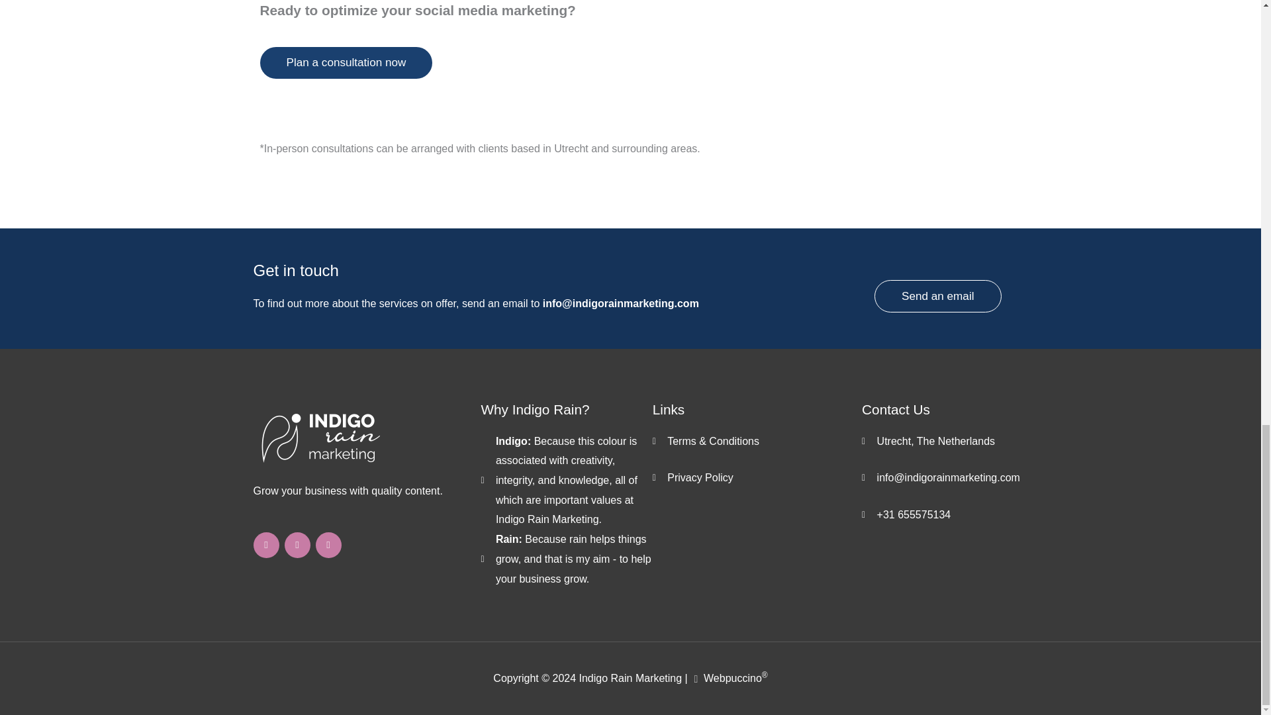 This screenshot has height=715, width=1271. I want to click on Facebook-f, so click(265, 545).